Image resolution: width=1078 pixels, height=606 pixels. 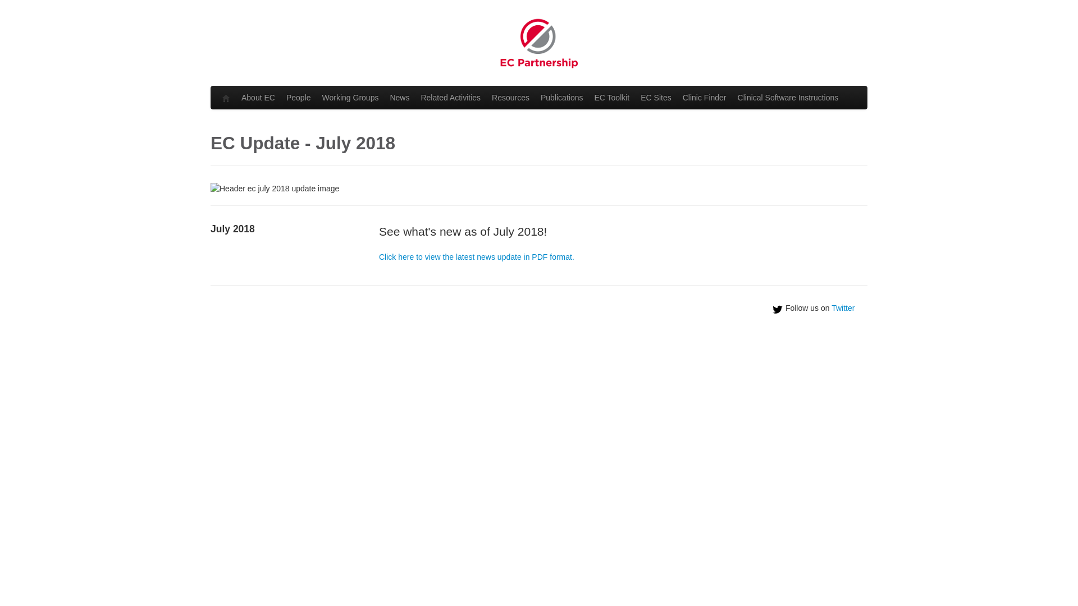 What do you see at coordinates (656, 98) in the screenshot?
I see `EC Sites` at bounding box center [656, 98].